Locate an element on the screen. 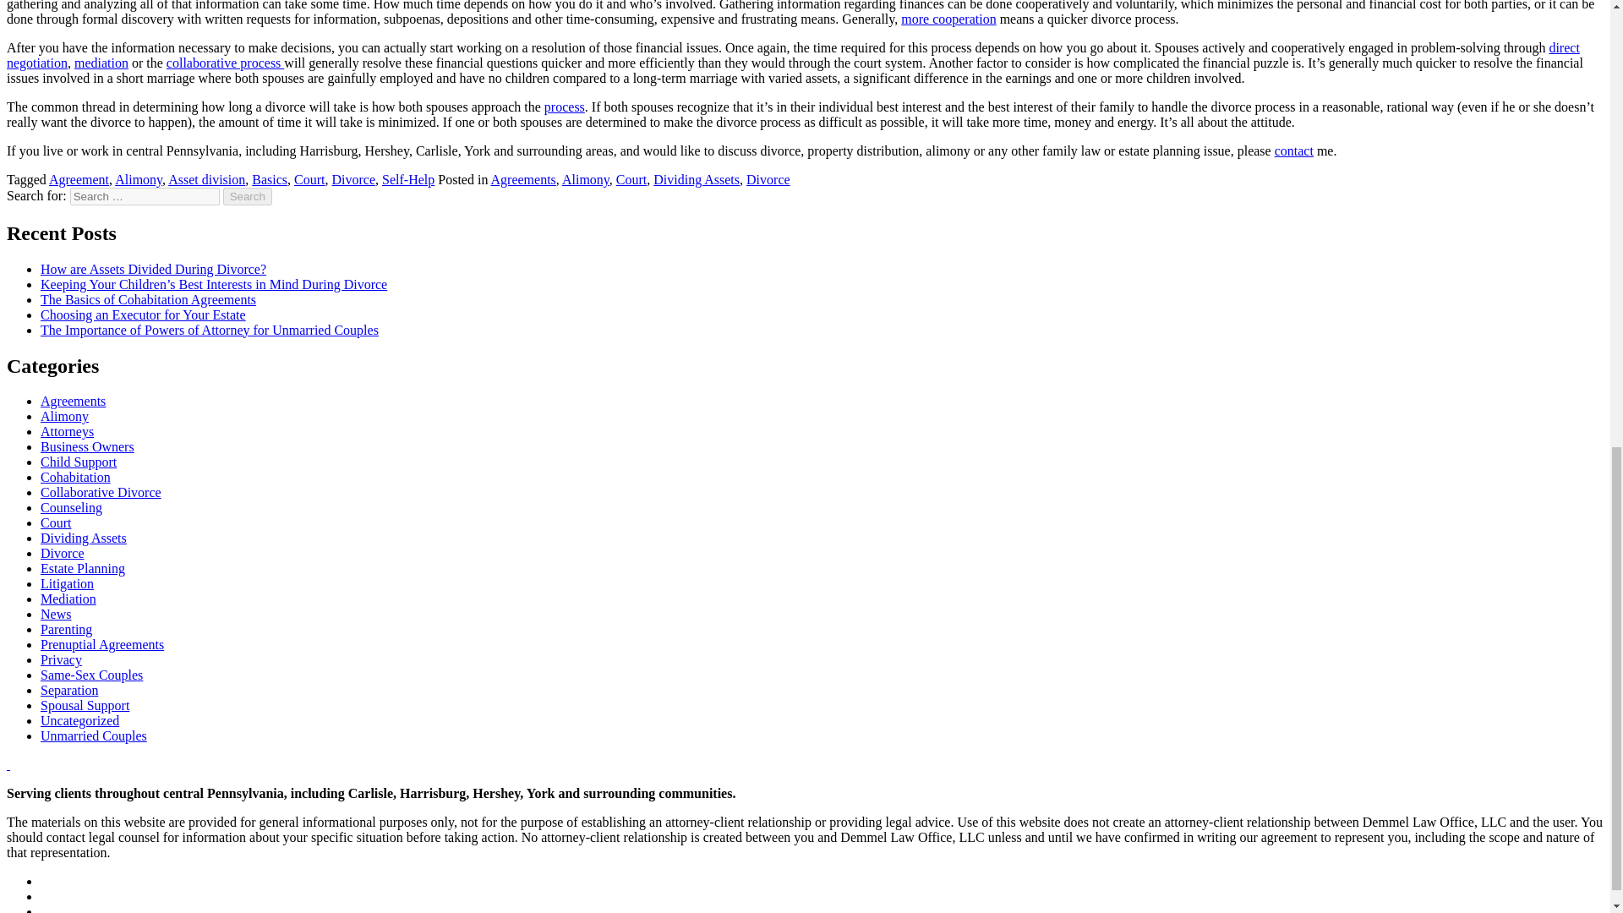  more cooperation is located at coordinates (948, 19).